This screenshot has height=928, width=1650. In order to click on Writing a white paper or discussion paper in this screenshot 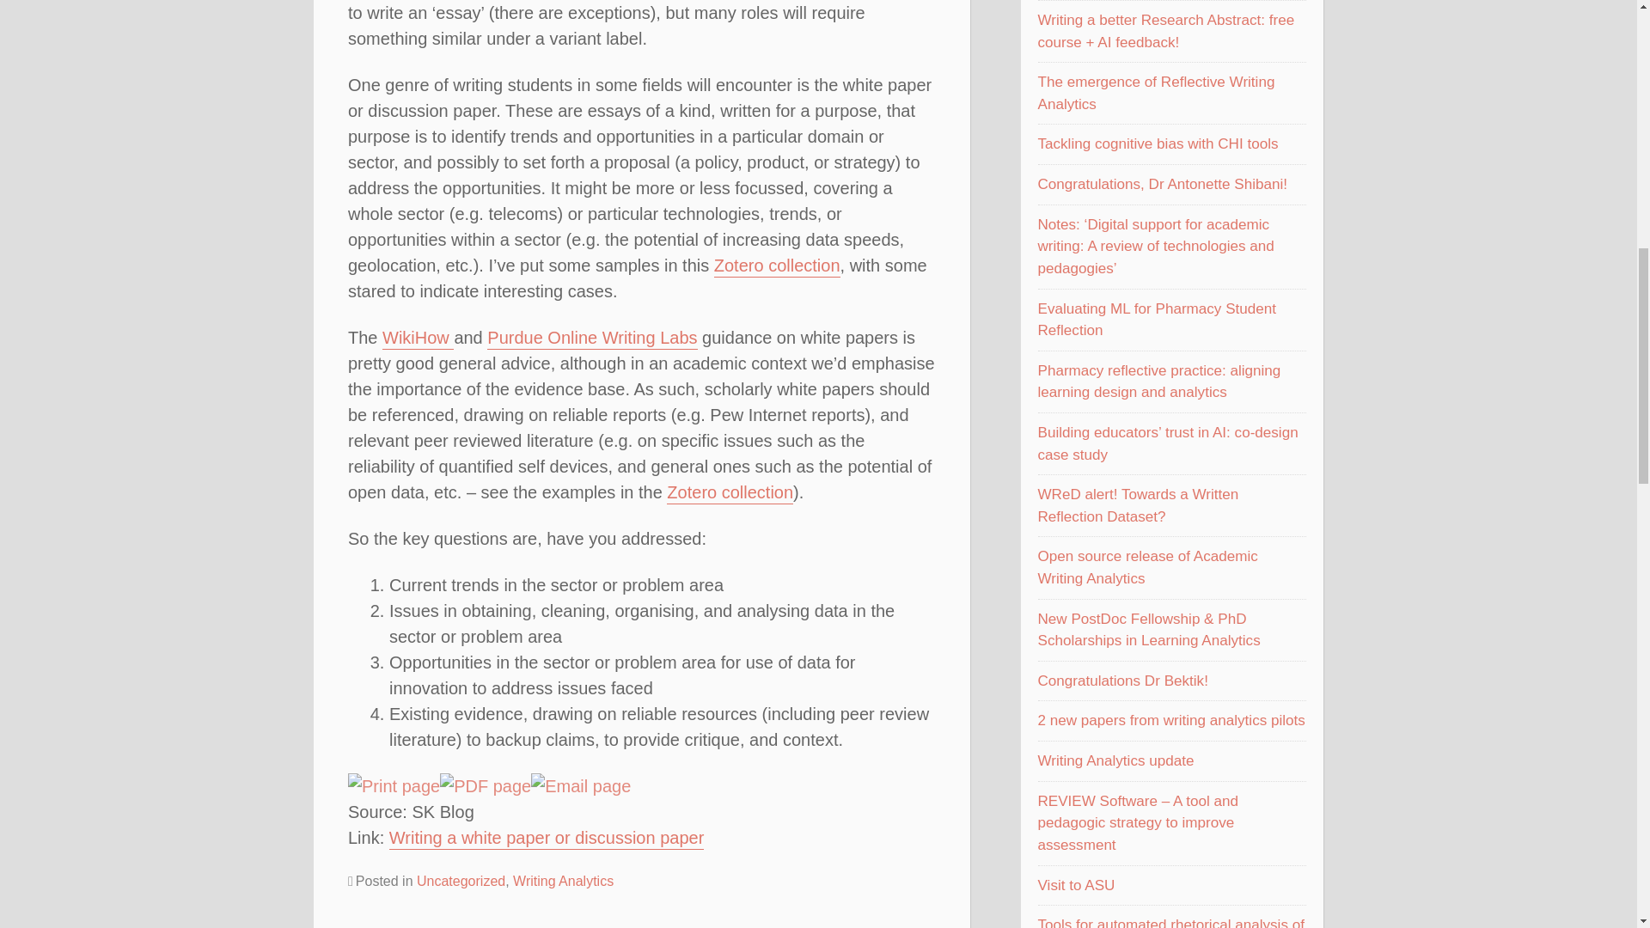, I will do `click(547, 839)`.